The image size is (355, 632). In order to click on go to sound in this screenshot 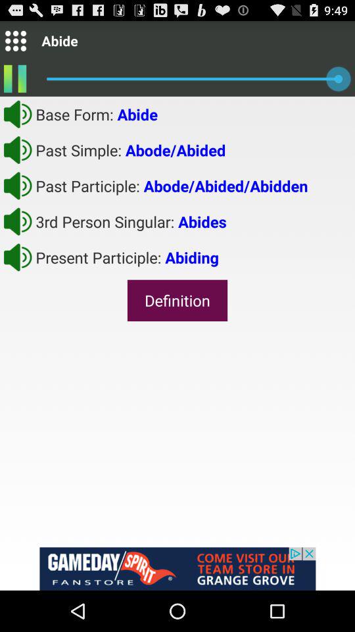, I will do `click(18, 114)`.